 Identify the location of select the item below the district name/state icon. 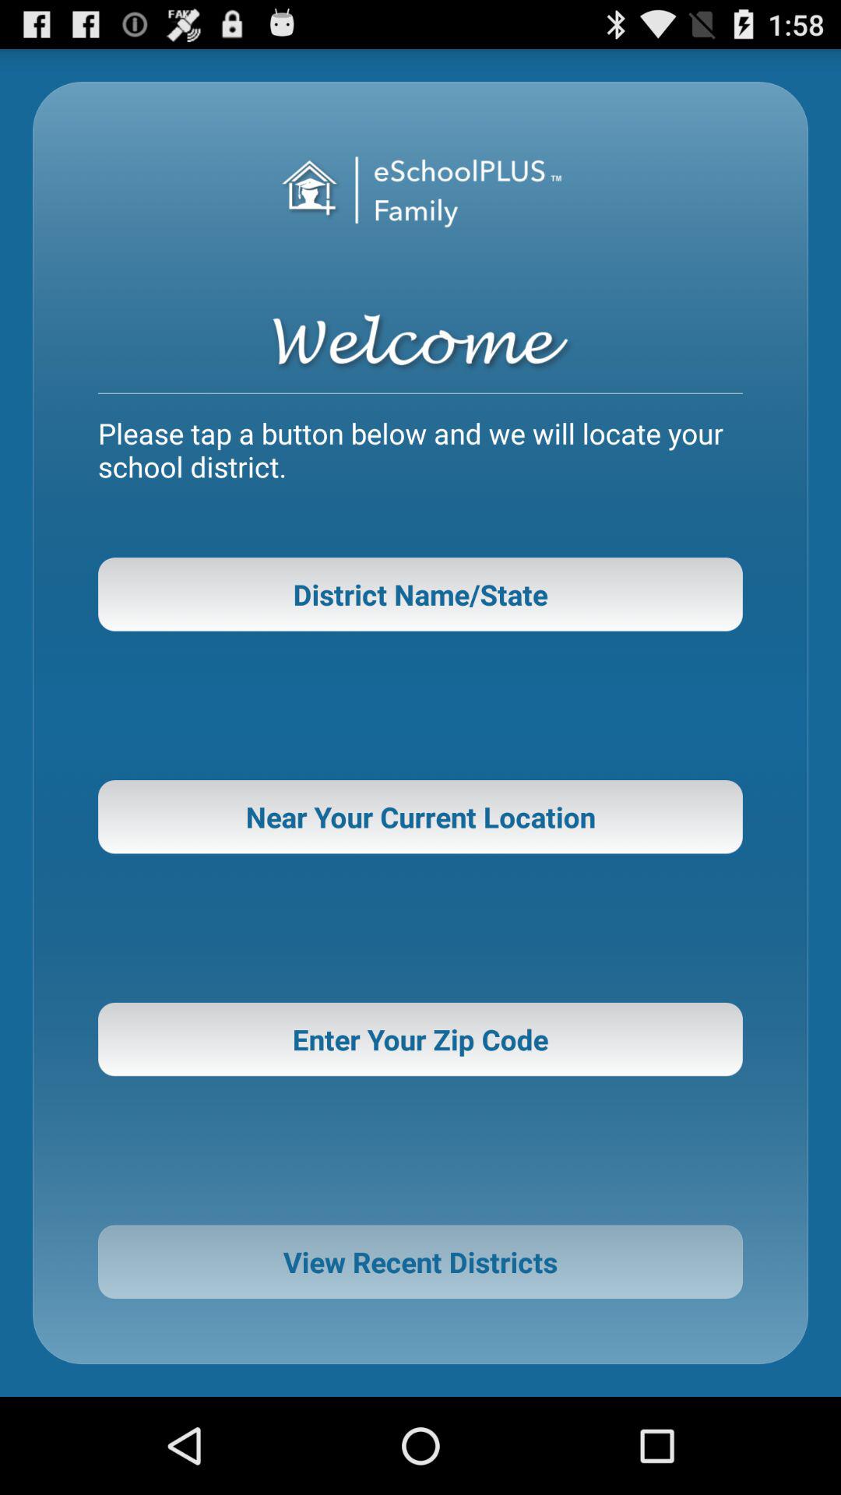
(420, 817).